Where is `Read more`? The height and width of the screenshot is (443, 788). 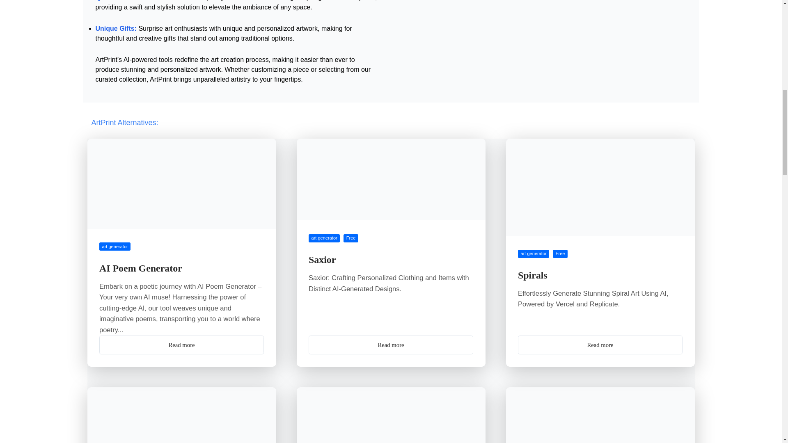
Read more is located at coordinates (181, 345).